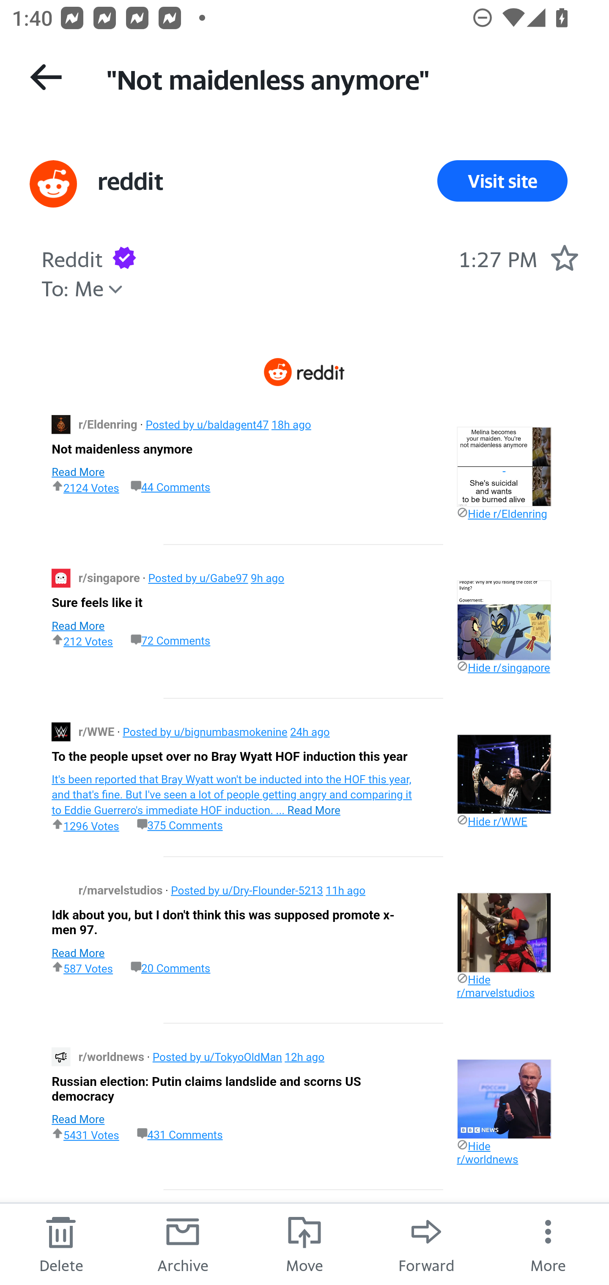 The height and width of the screenshot is (1285, 609). I want to click on "Not maidenless anymore", so click(343, 78).